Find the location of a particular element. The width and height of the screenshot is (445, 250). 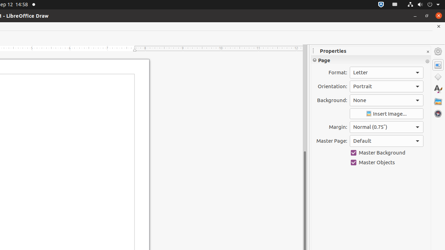

Master Objects is located at coordinates (387, 162).